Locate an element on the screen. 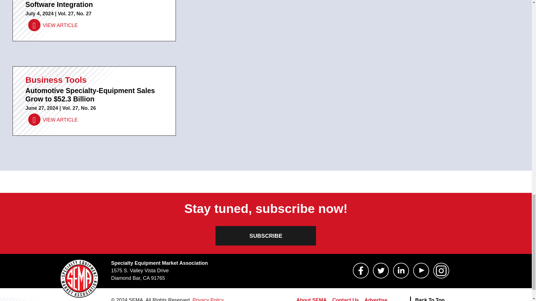 This screenshot has width=536, height=301. Privacy Policy is located at coordinates (208, 299).